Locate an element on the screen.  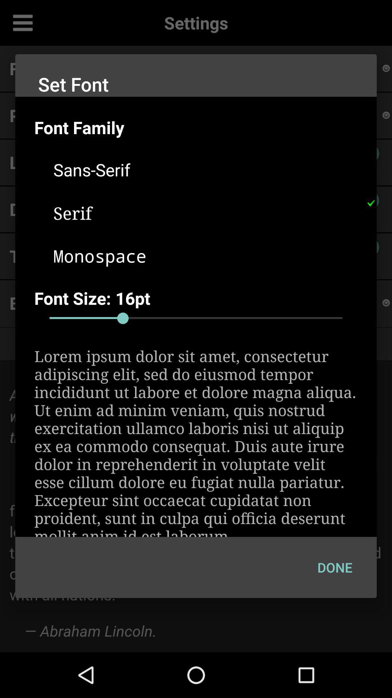
press the icon above serif is located at coordinates (205, 169).